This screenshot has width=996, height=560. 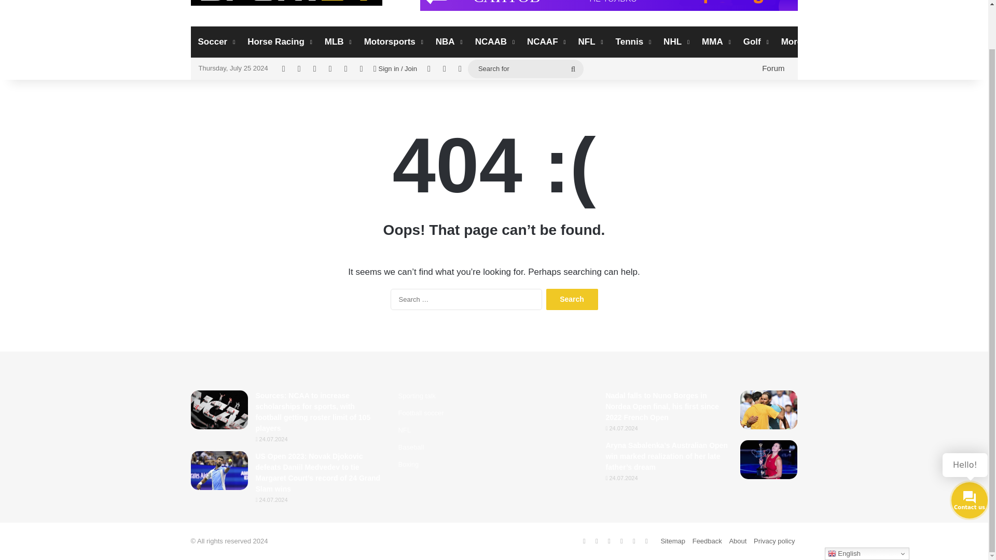 I want to click on Switch skin, so click(x=460, y=69).